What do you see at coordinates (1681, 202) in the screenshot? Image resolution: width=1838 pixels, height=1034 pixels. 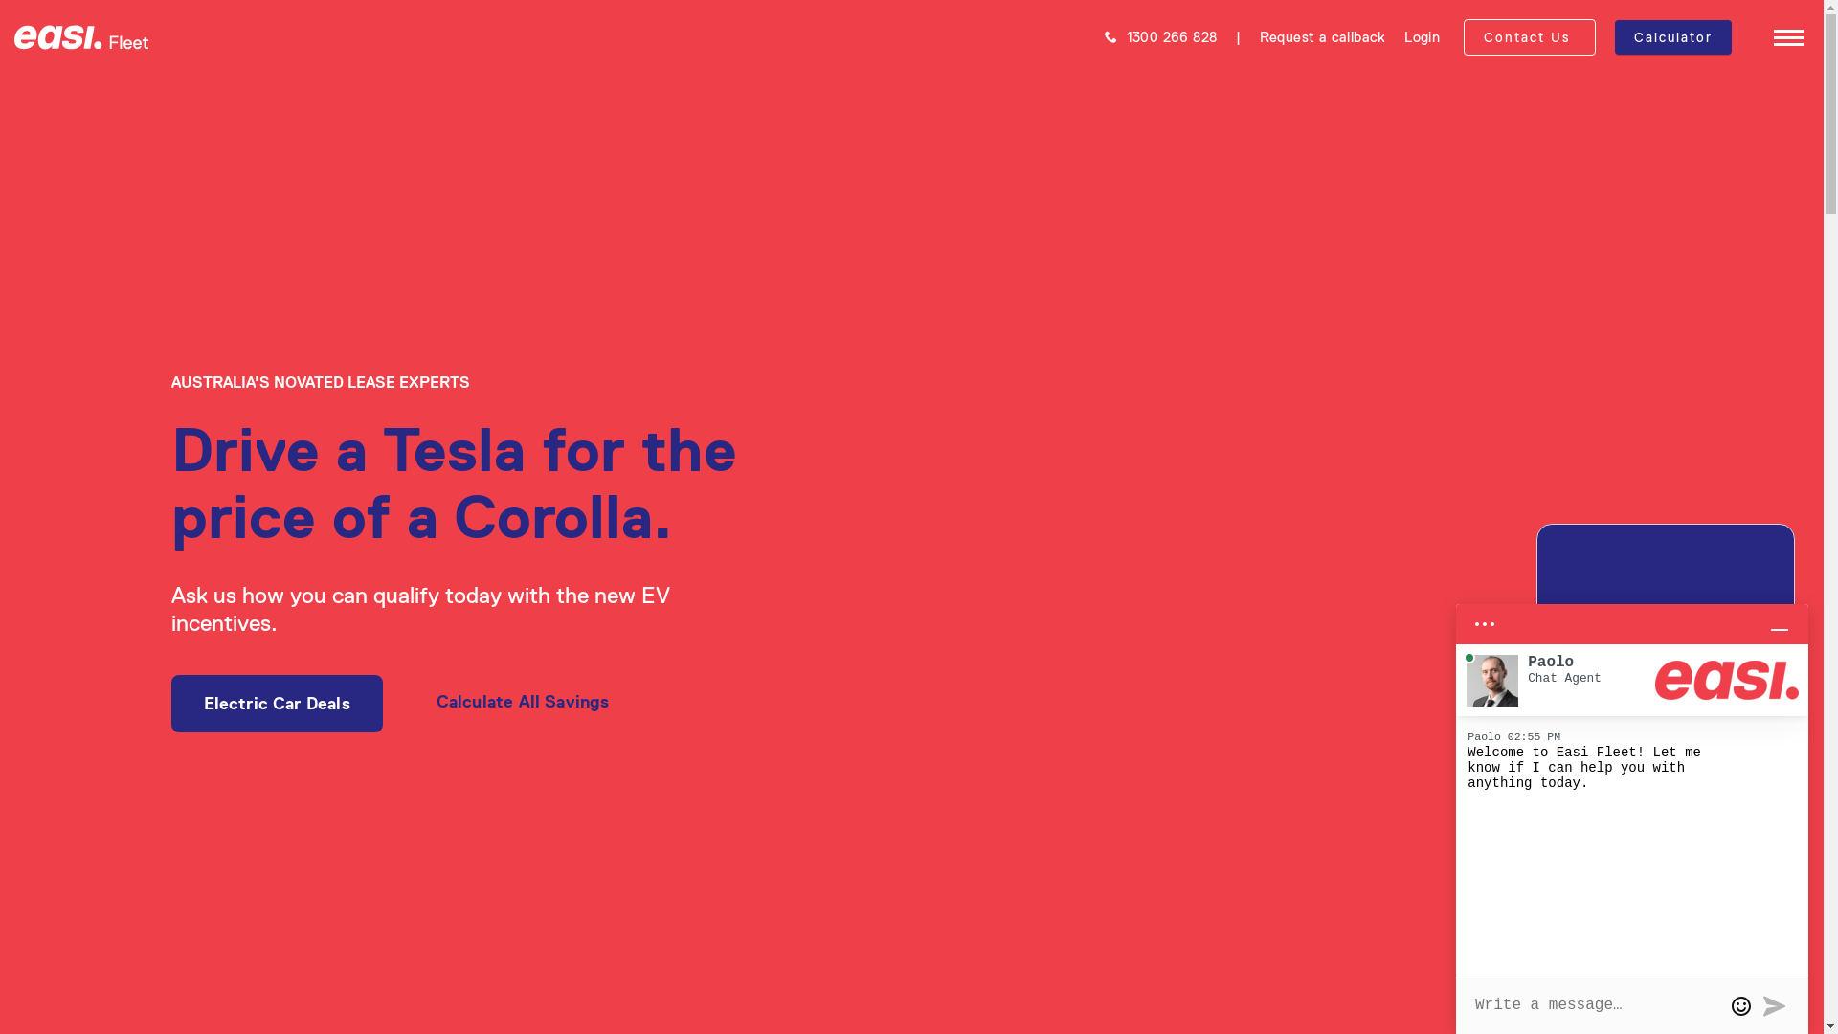 I see `NOVATED LEASE CALCULATOR` at bounding box center [1681, 202].